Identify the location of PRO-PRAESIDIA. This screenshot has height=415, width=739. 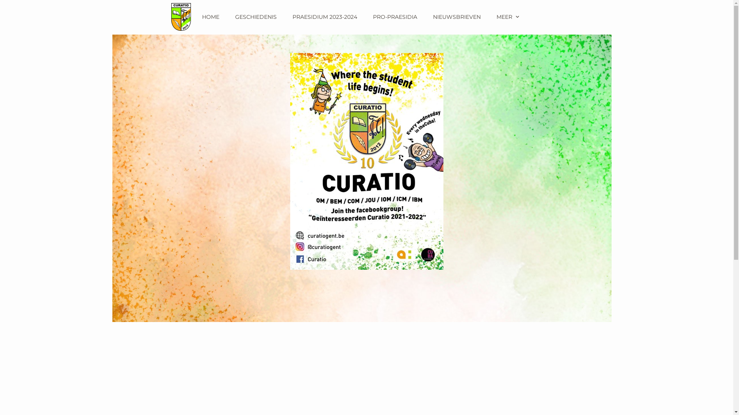
(395, 17).